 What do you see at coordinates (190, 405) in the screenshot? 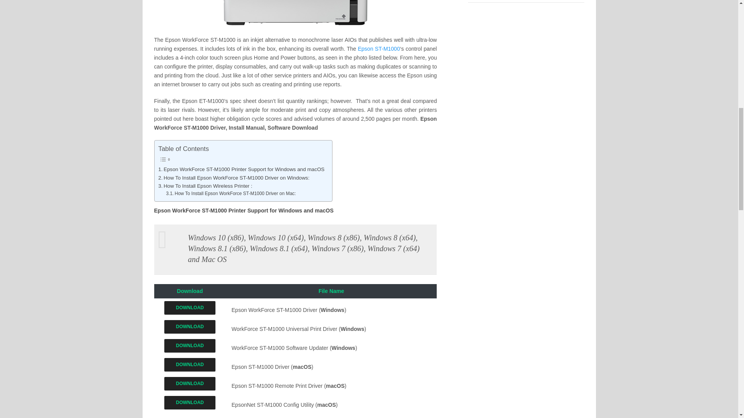
I see `DOWNLOAD` at bounding box center [190, 405].